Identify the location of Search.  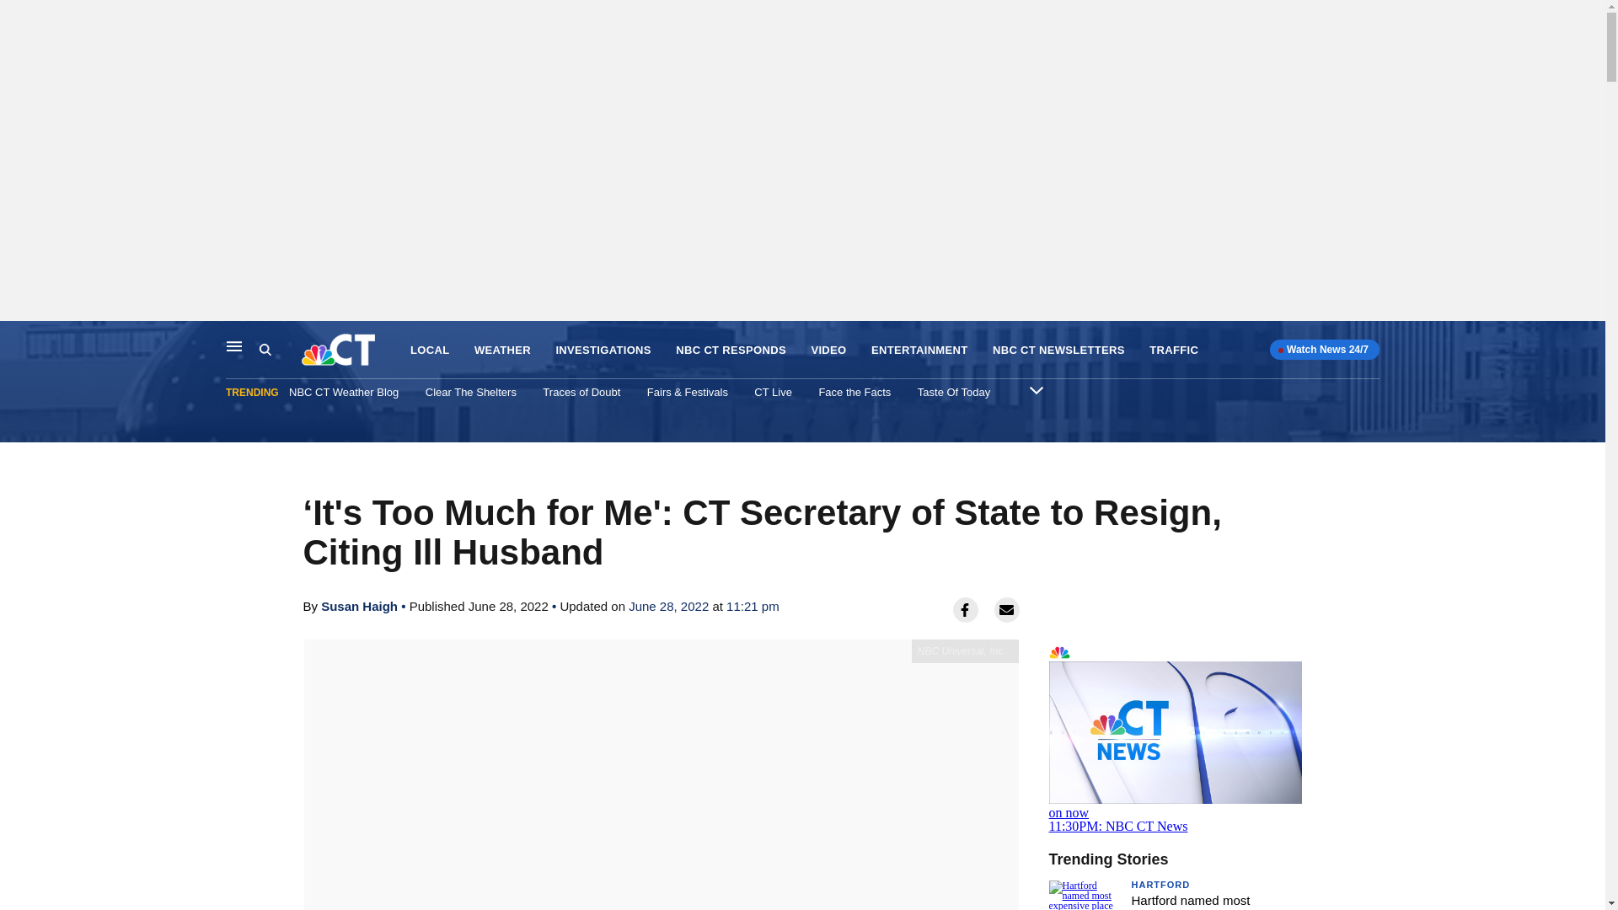
(773, 392).